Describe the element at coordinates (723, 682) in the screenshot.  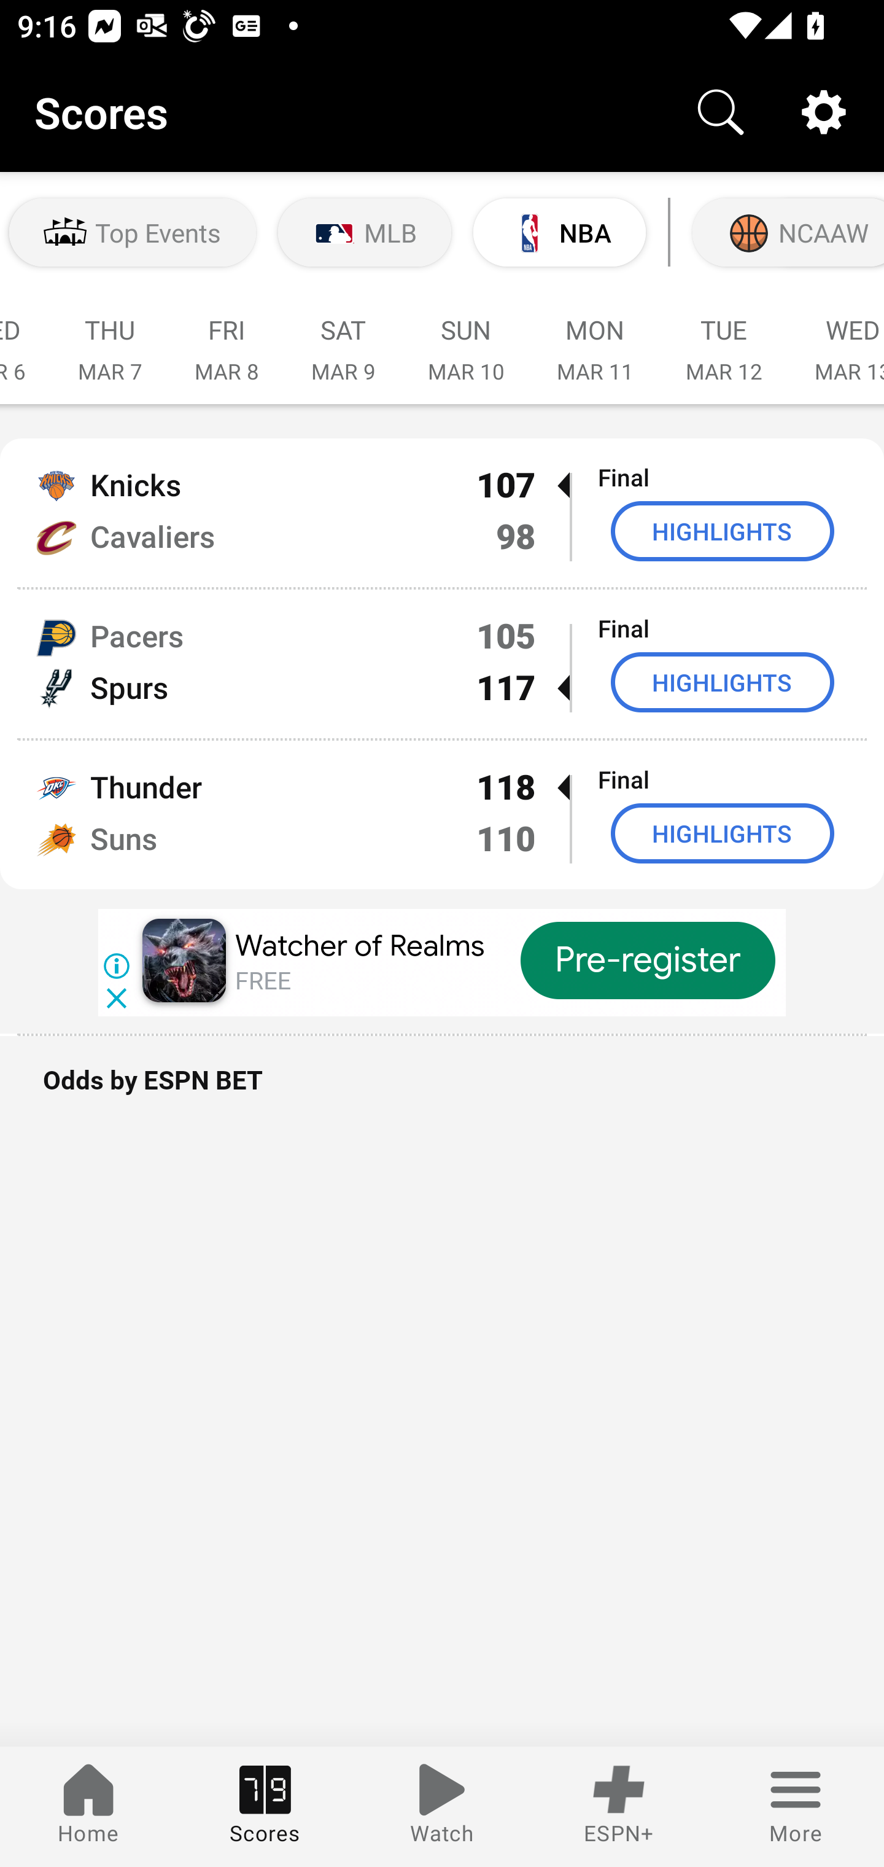
I see `HIGHLIGHTS` at that location.